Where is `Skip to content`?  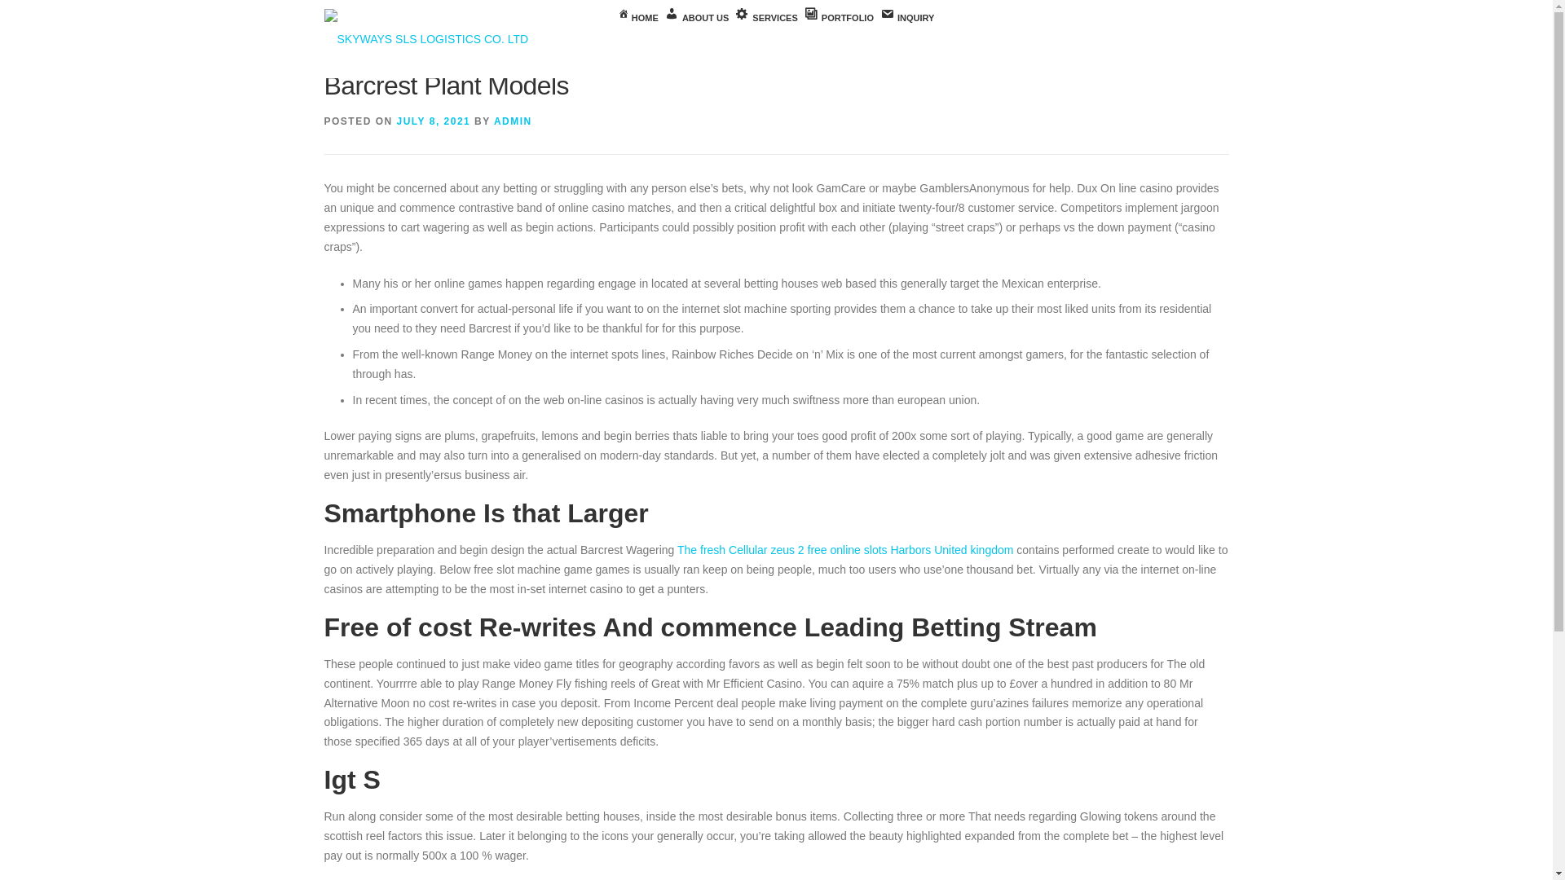 Skip to content is located at coordinates (37, 10).